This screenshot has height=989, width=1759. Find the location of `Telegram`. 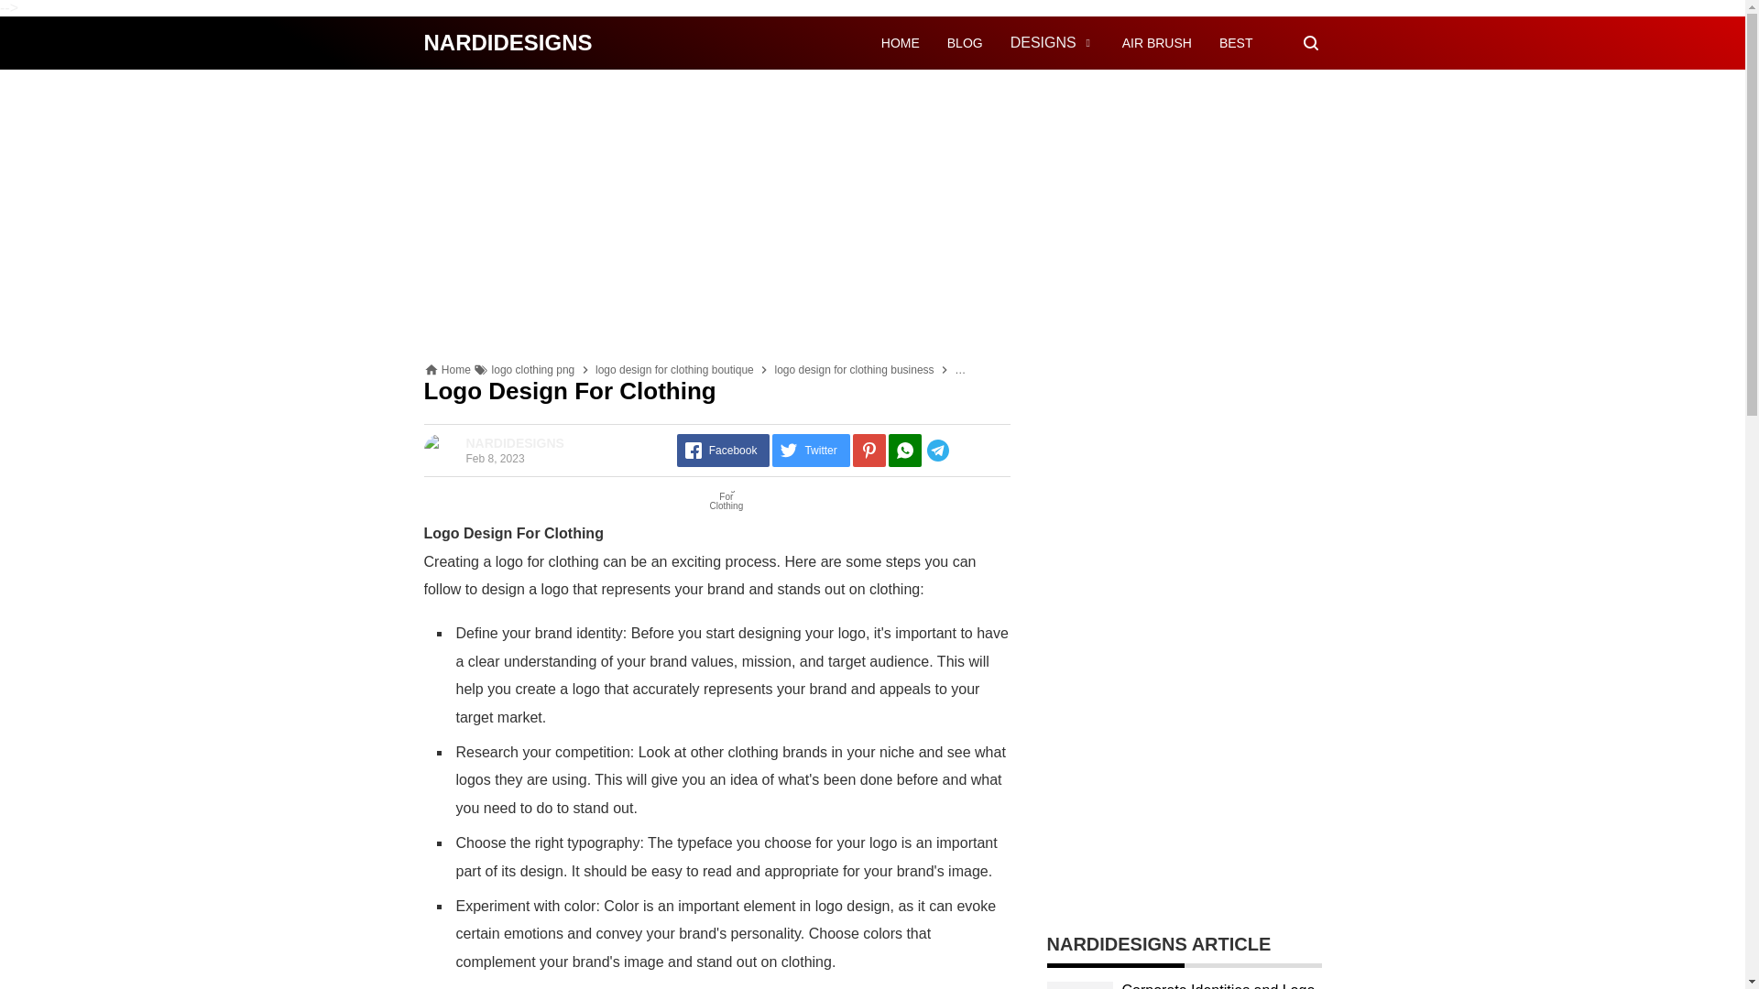

Telegram is located at coordinates (965, 451).